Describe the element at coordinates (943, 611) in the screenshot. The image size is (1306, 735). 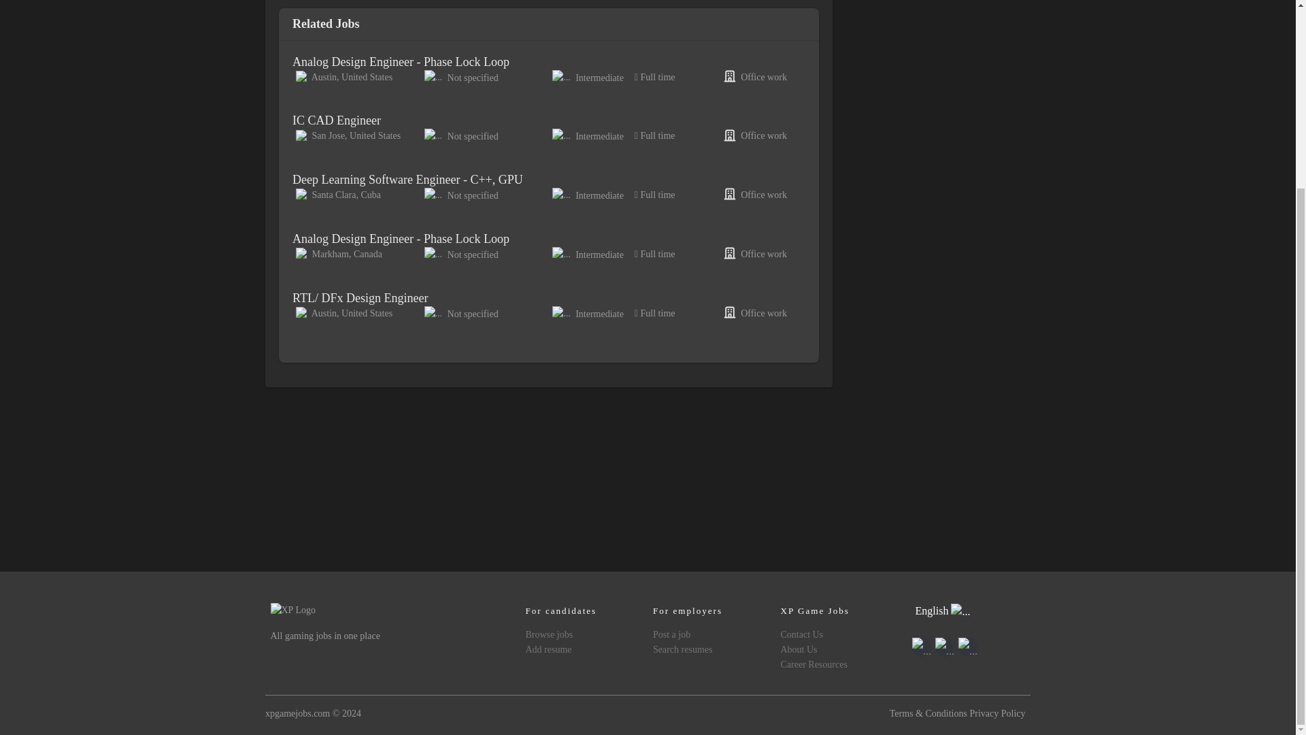
I see `English` at that location.